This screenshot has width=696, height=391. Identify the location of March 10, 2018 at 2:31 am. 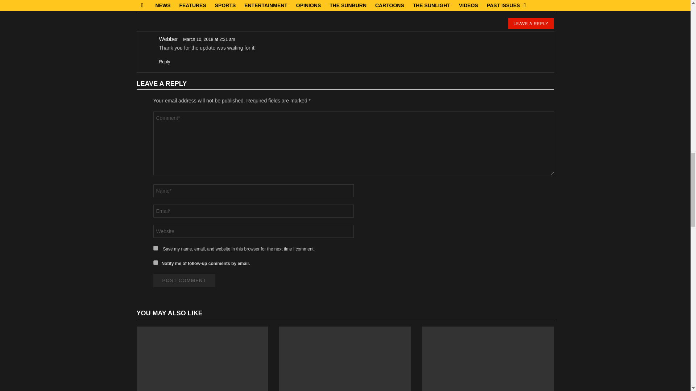
(209, 39).